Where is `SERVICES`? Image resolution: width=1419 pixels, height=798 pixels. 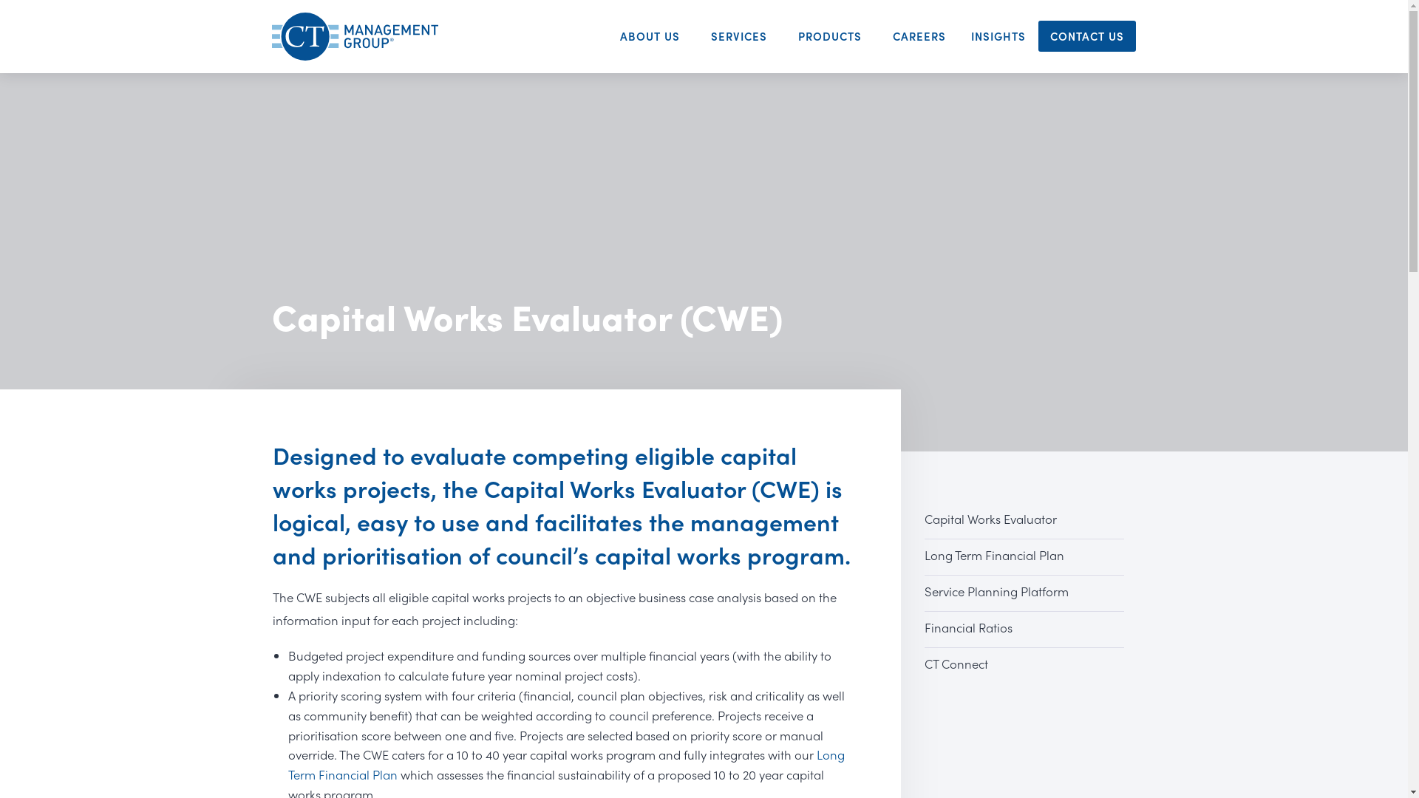
SERVICES is located at coordinates (743, 36).